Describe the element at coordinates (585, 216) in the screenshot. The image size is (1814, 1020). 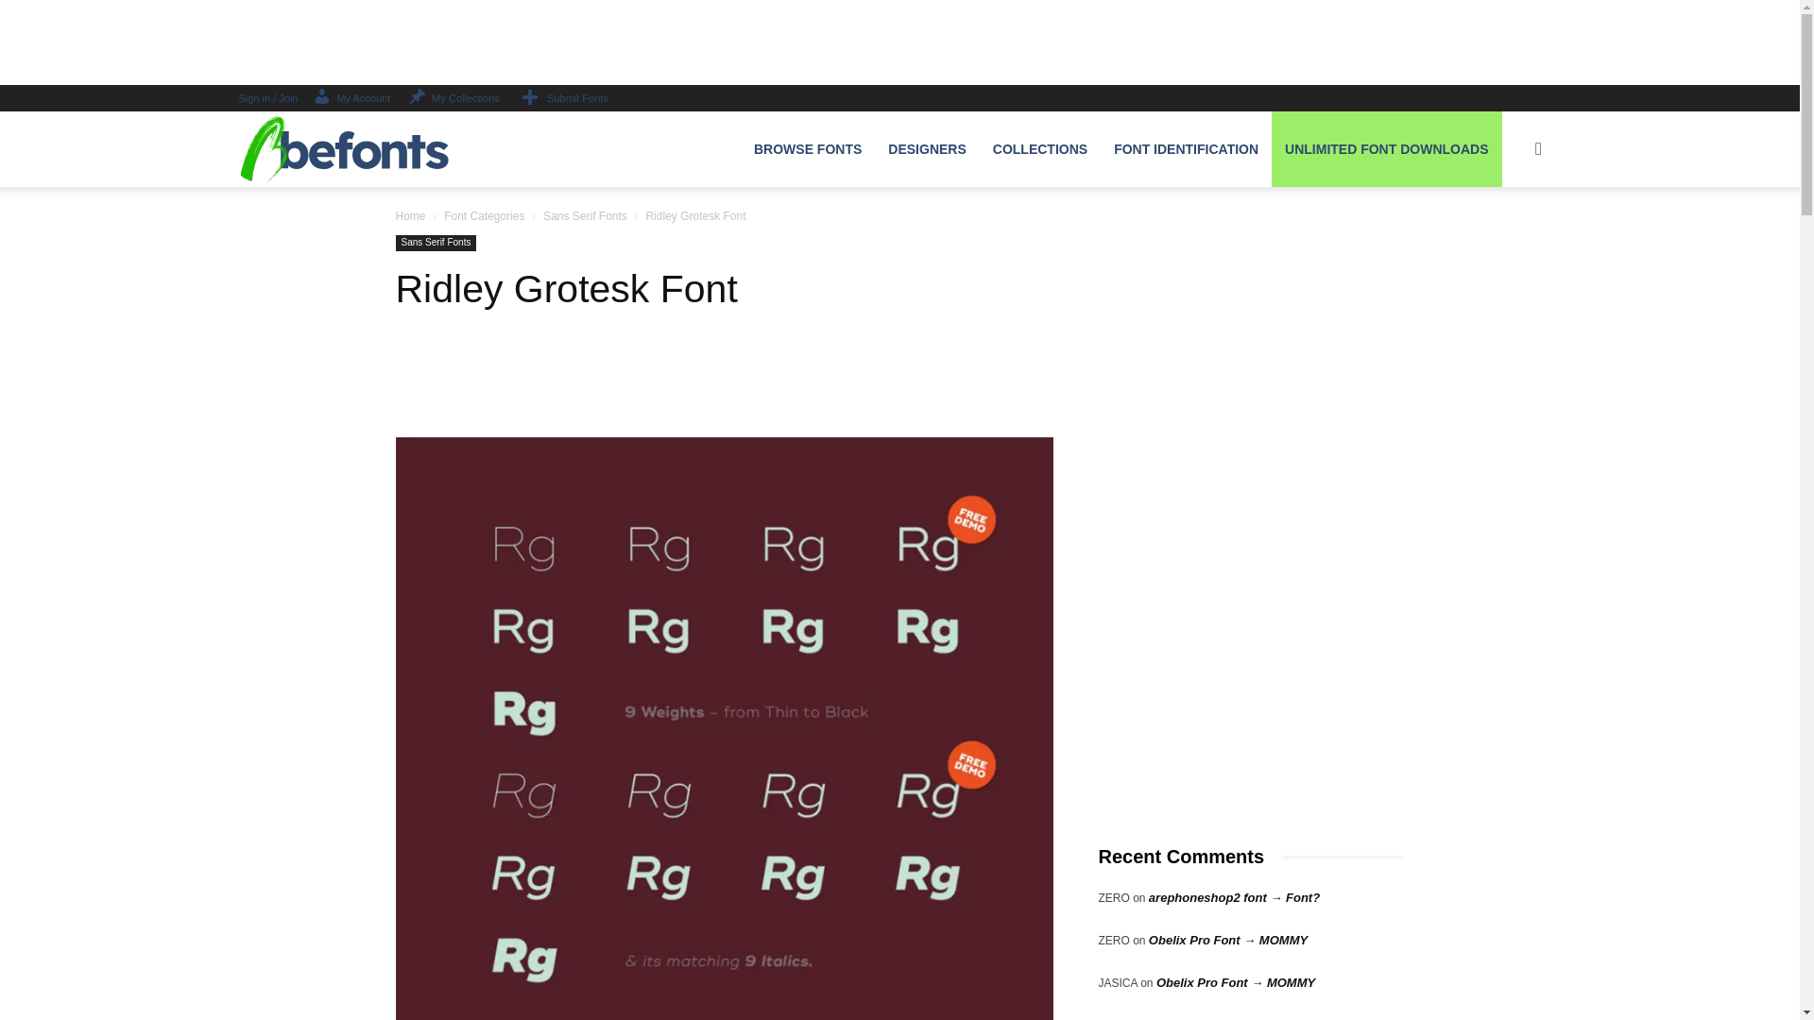
I see `View all posts in Sans Serif Fonts` at that location.